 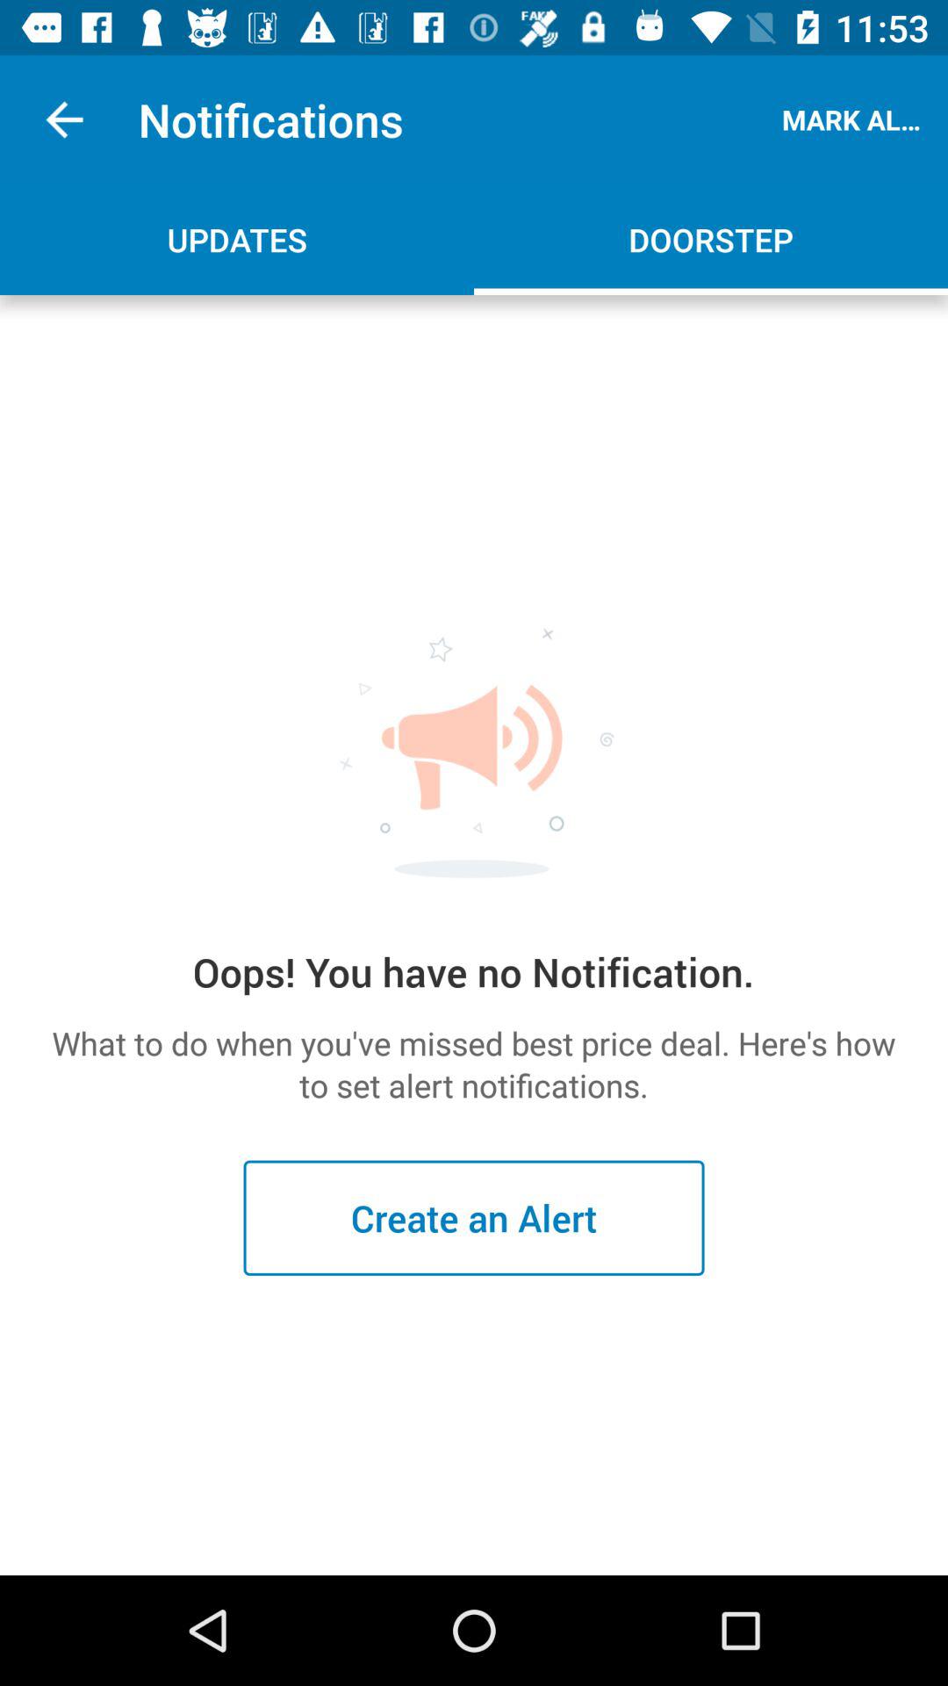 What do you see at coordinates (64, 119) in the screenshot?
I see `turn off icon to the left of the notifications icon` at bounding box center [64, 119].